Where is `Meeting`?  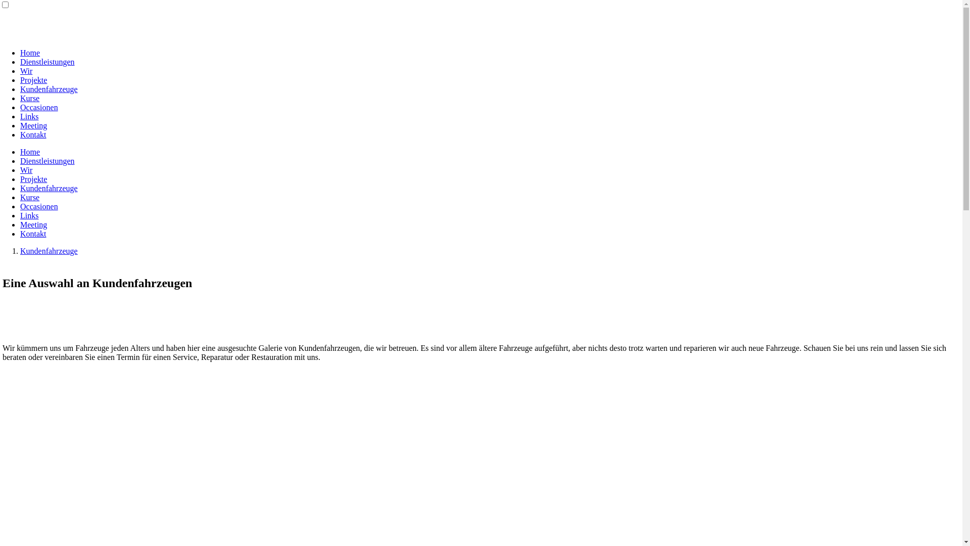 Meeting is located at coordinates (33, 224).